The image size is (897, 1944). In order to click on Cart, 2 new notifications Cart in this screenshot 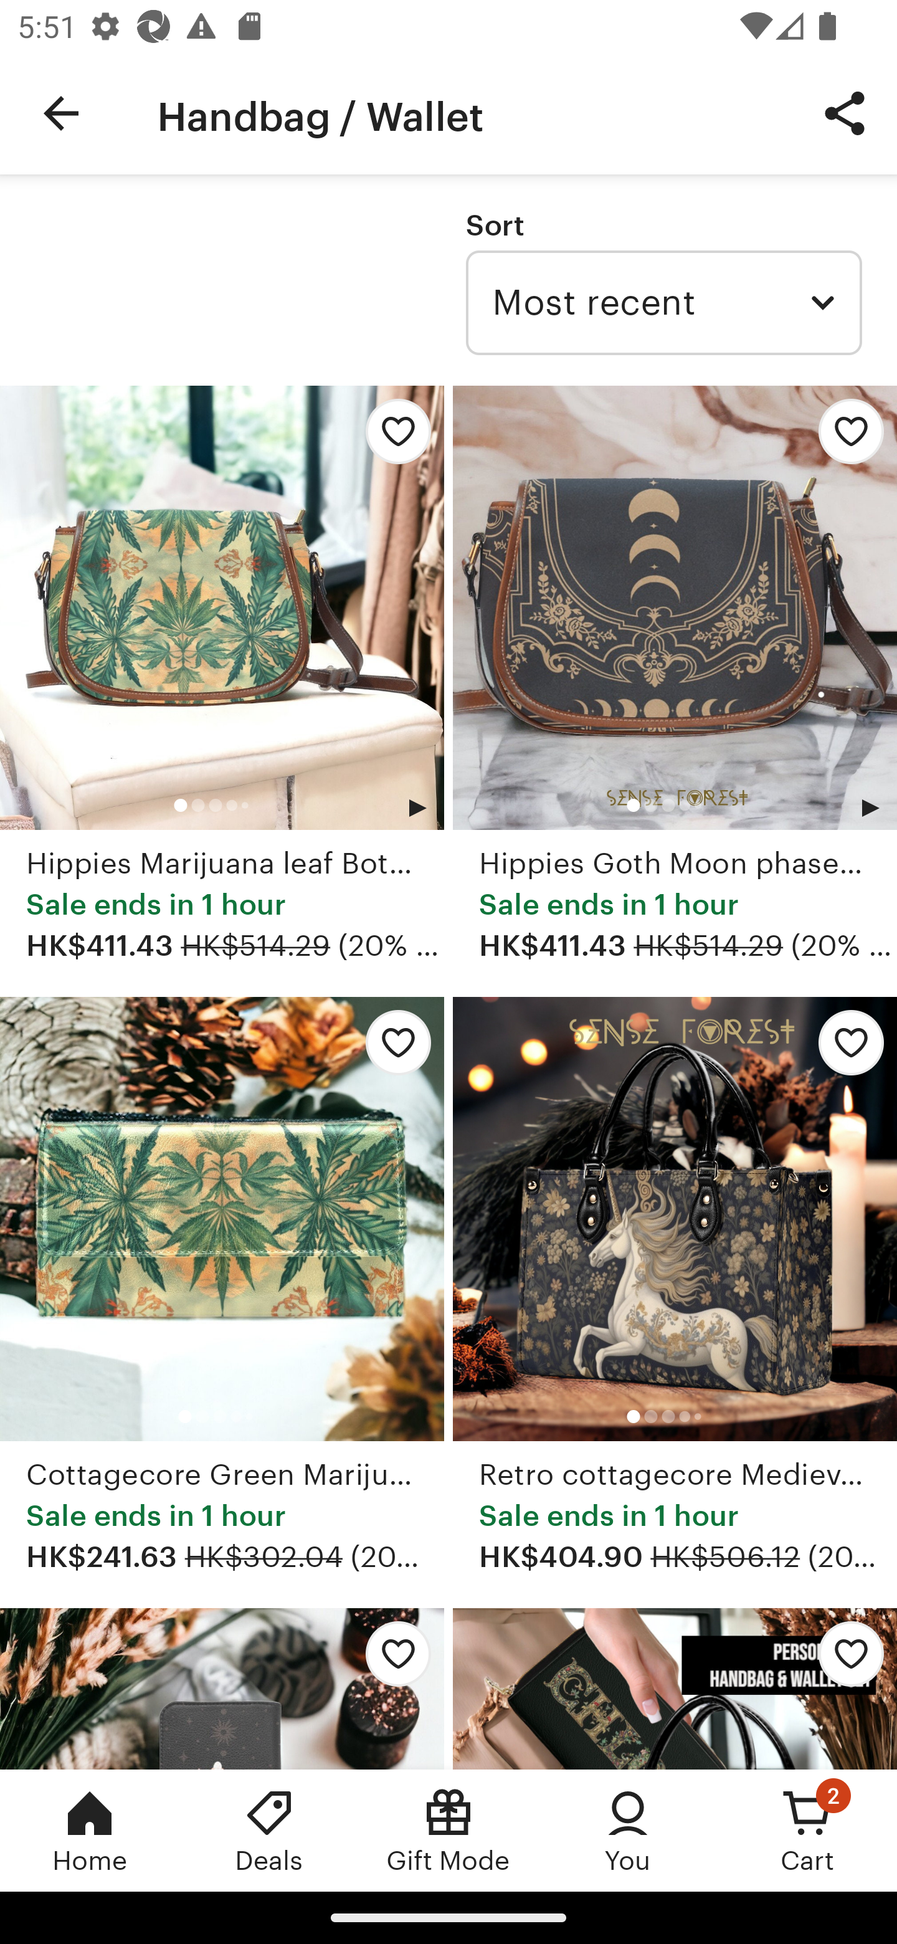, I will do `click(807, 1830)`.